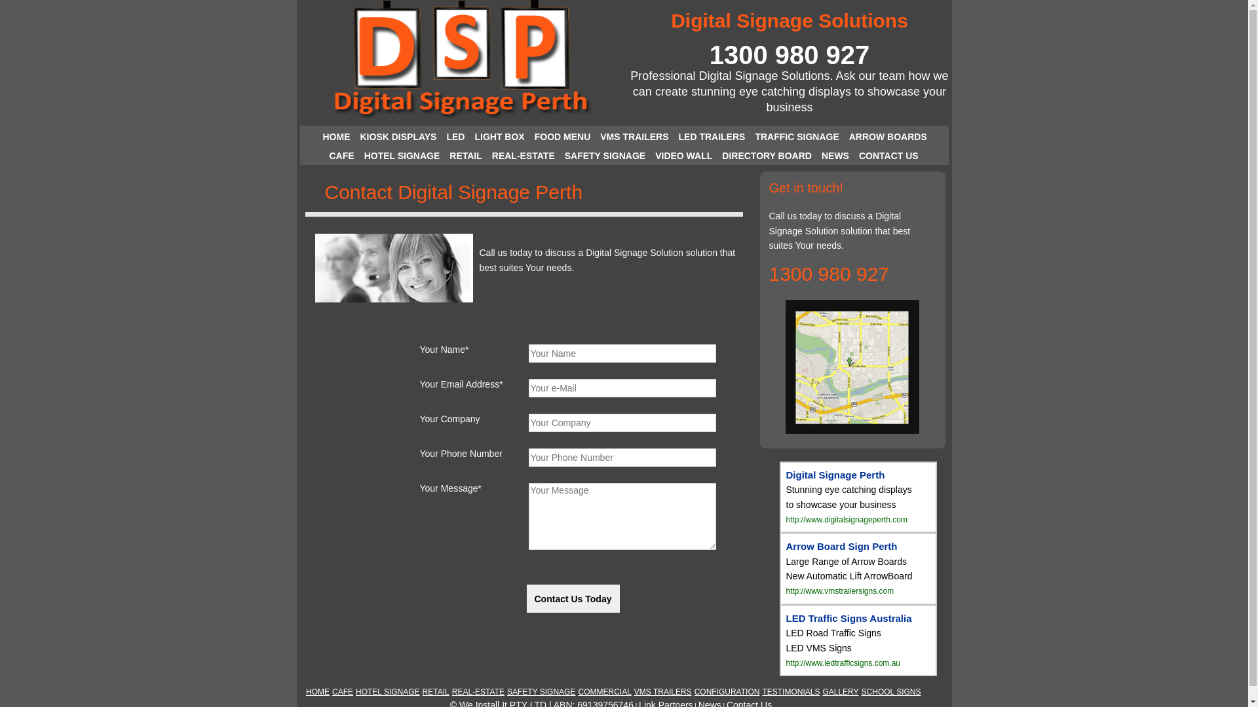  Describe the element at coordinates (890, 139) in the screenshot. I see `ARROW BOARDS` at that location.